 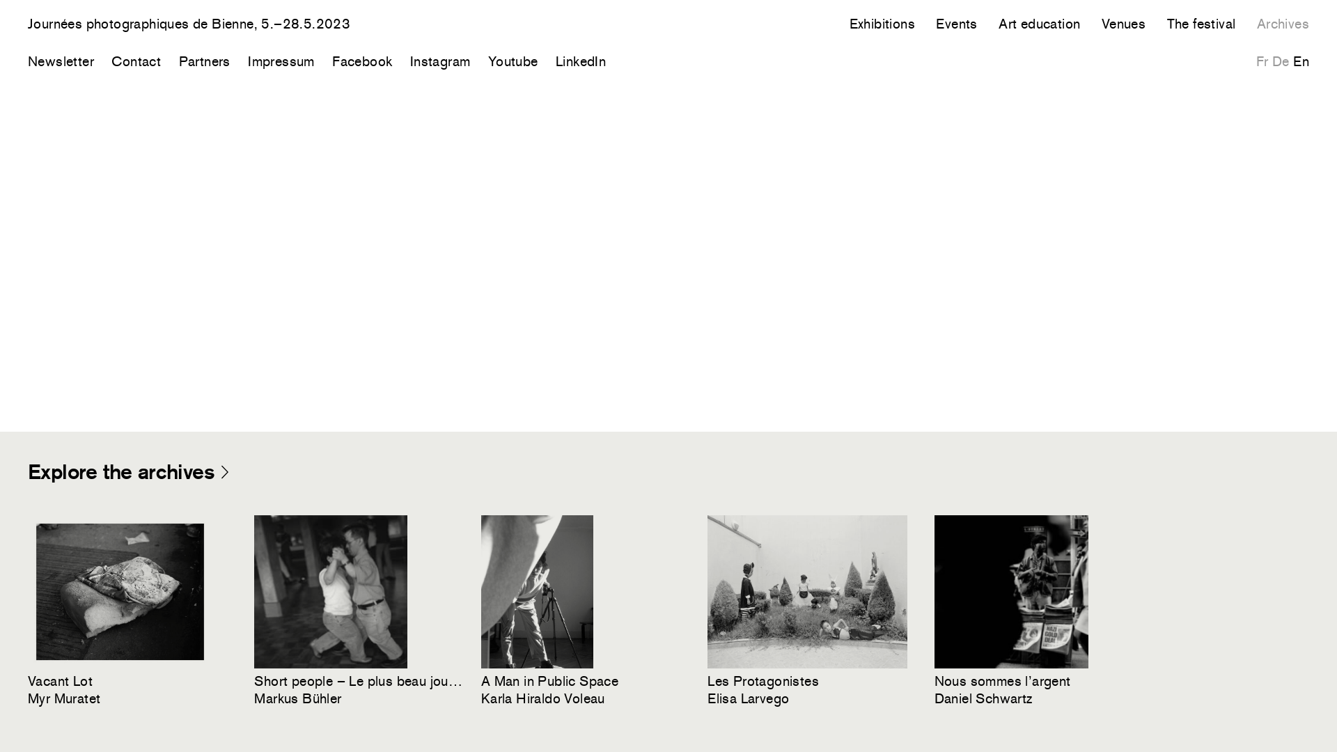 I want to click on Partners, so click(x=205, y=61).